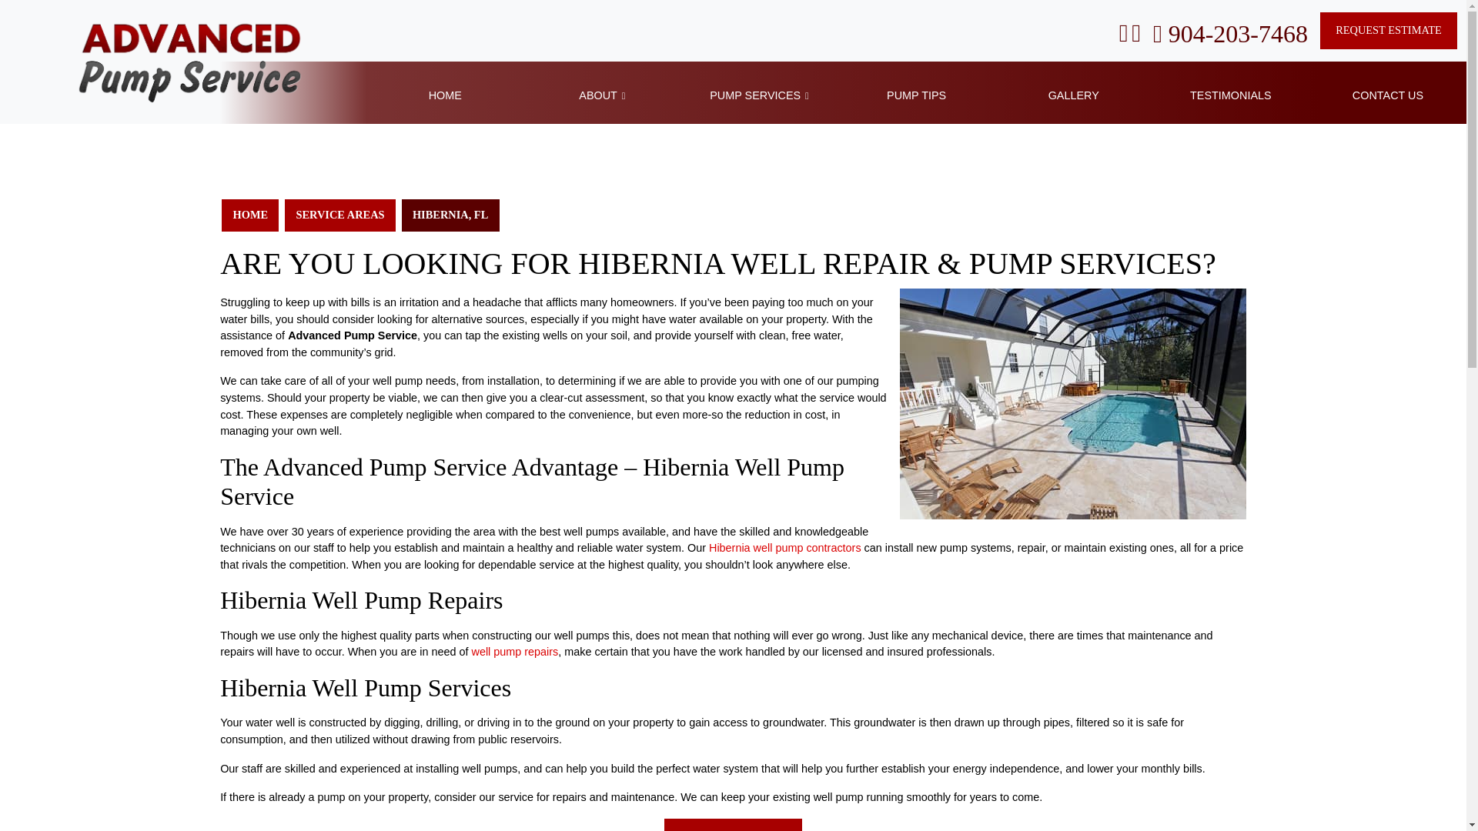 The width and height of the screenshot is (1478, 831). What do you see at coordinates (445, 96) in the screenshot?
I see `HOME` at bounding box center [445, 96].